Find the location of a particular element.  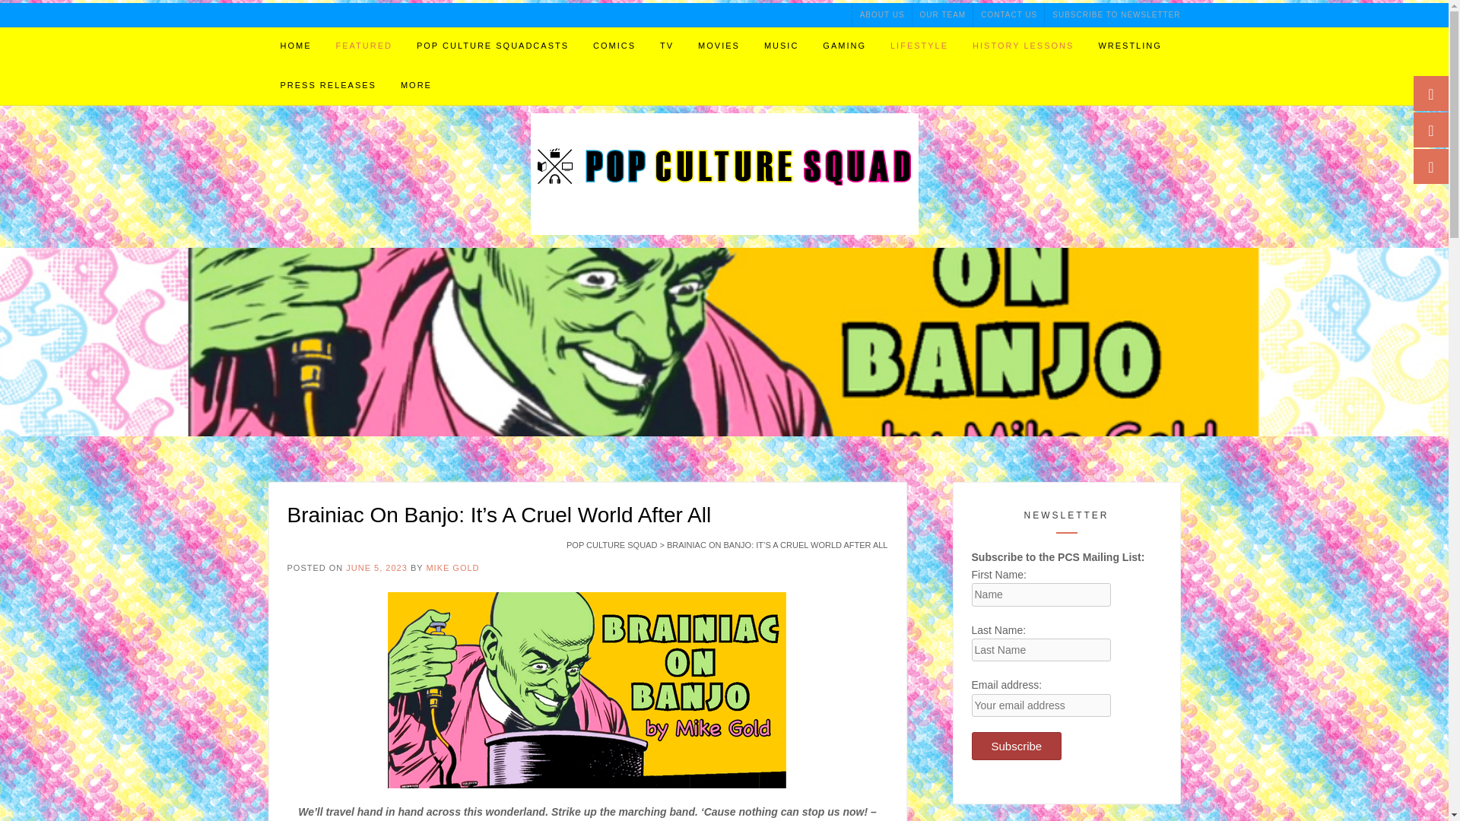

OUR TEAM is located at coordinates (943, 14).